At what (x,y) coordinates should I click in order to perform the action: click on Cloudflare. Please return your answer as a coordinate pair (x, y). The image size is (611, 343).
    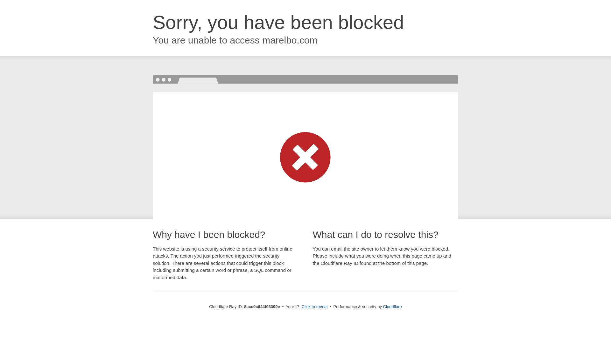
    Looking at the image, I should click on (392, 306).